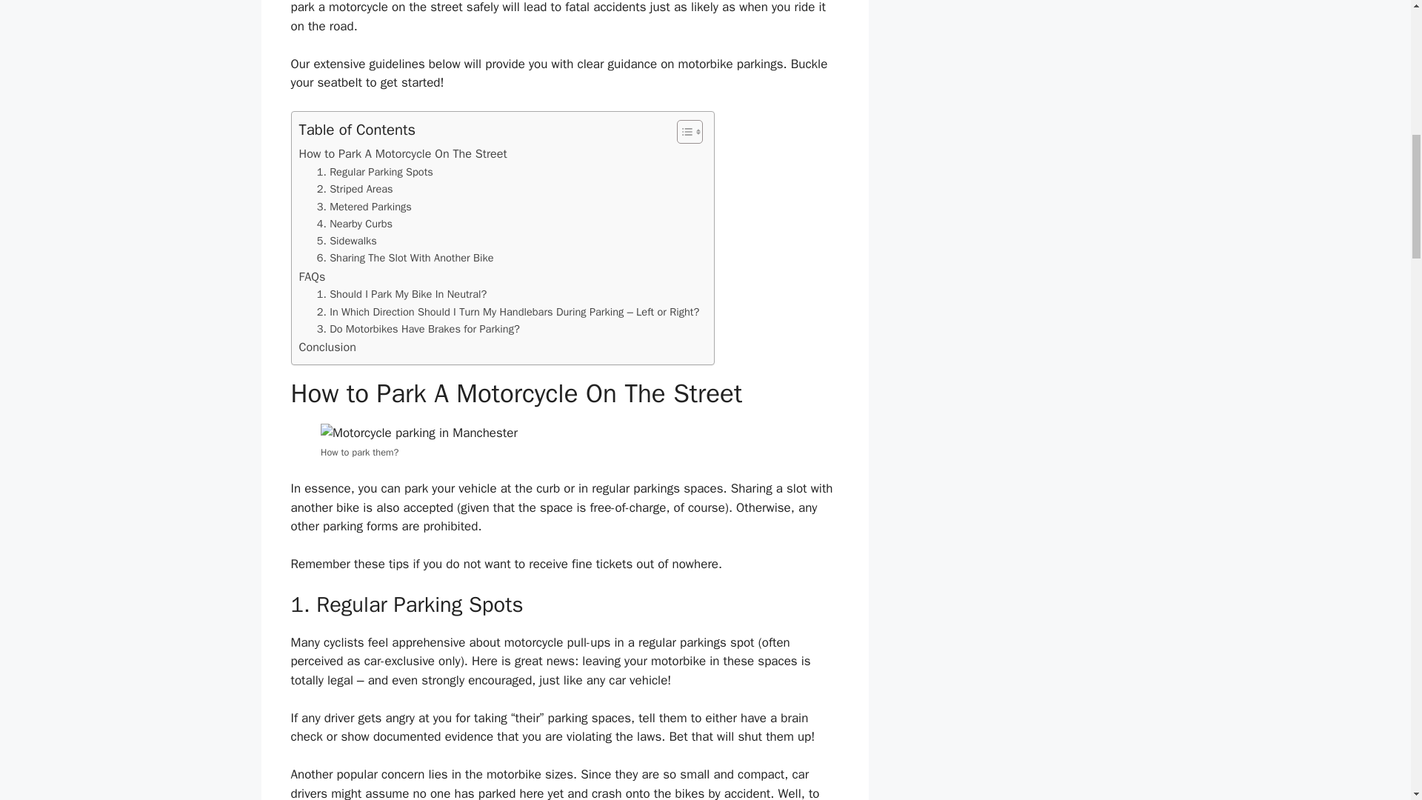  I want to click on 3. Do Motorbikes Have Brakes for Parking?, so click(418, 329).